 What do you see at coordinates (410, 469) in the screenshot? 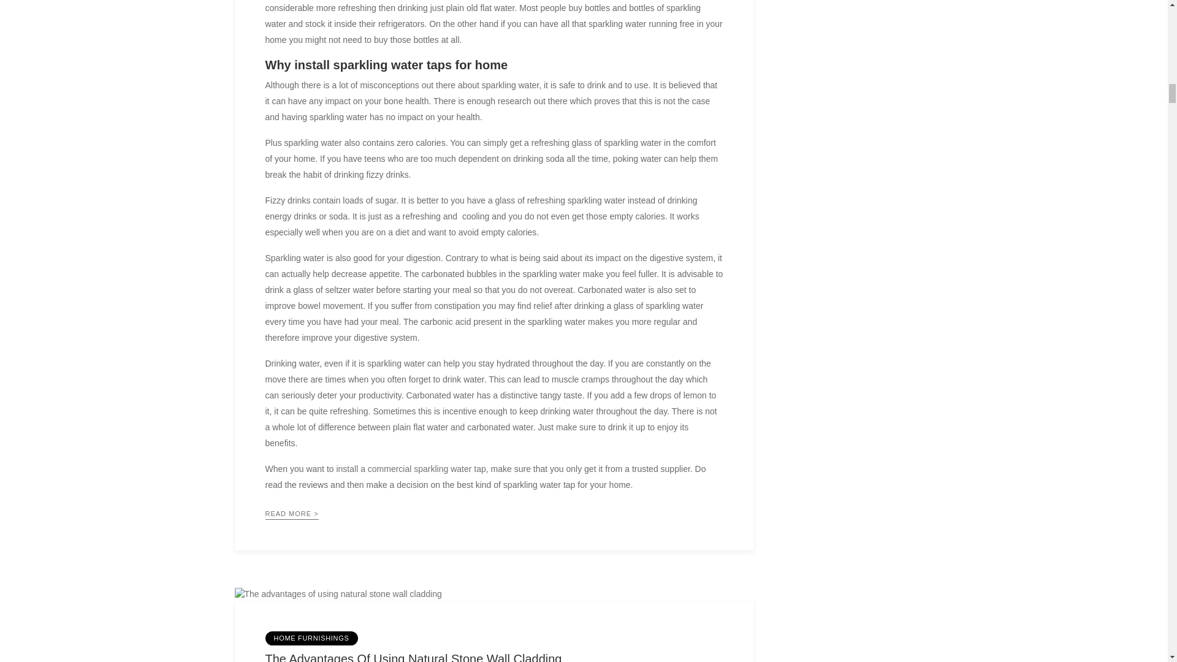
I see `install a commercial sparkling water tap` at bounding box center [410, 469].